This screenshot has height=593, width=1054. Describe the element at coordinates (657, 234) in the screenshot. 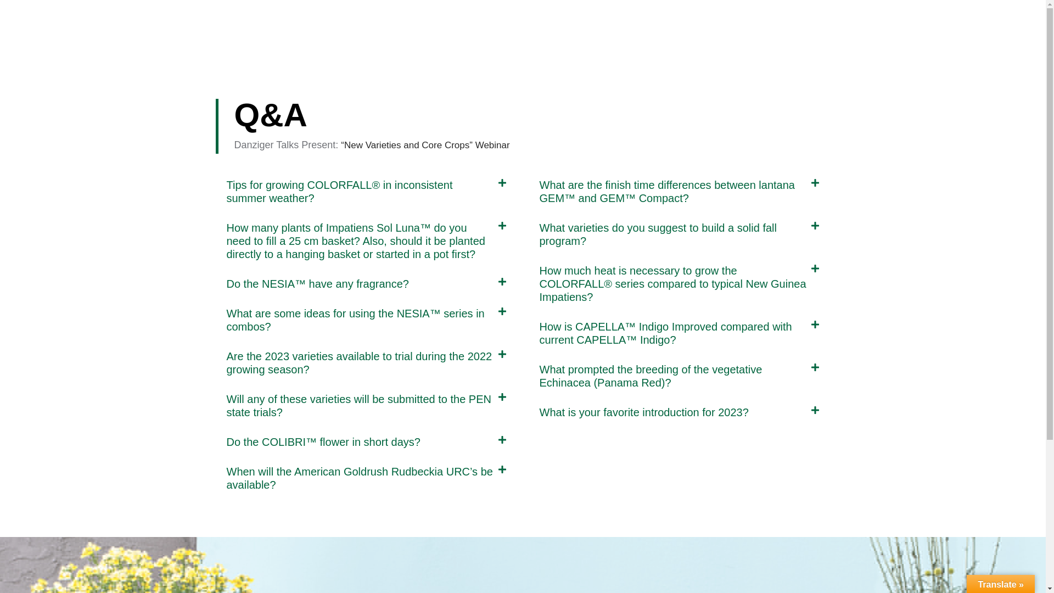

I see `What varieties do you suggest to build a solid fall program?` at that location.